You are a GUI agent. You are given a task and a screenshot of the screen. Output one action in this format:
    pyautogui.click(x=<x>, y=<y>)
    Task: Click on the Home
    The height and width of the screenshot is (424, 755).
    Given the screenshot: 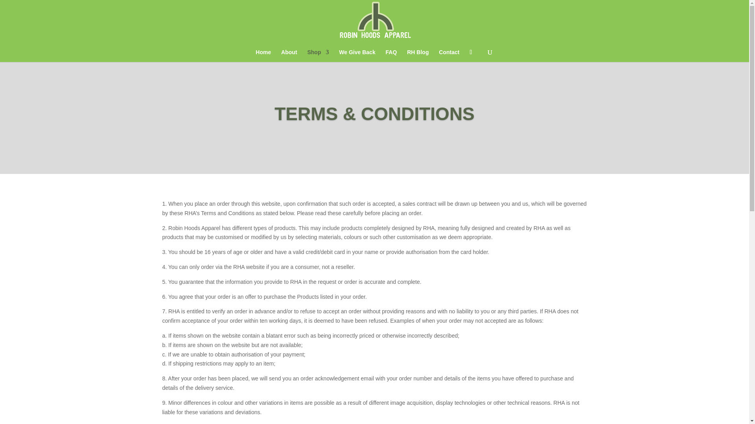 What is the action you would take?
    pyautogui.click(x=263, y=56)
    